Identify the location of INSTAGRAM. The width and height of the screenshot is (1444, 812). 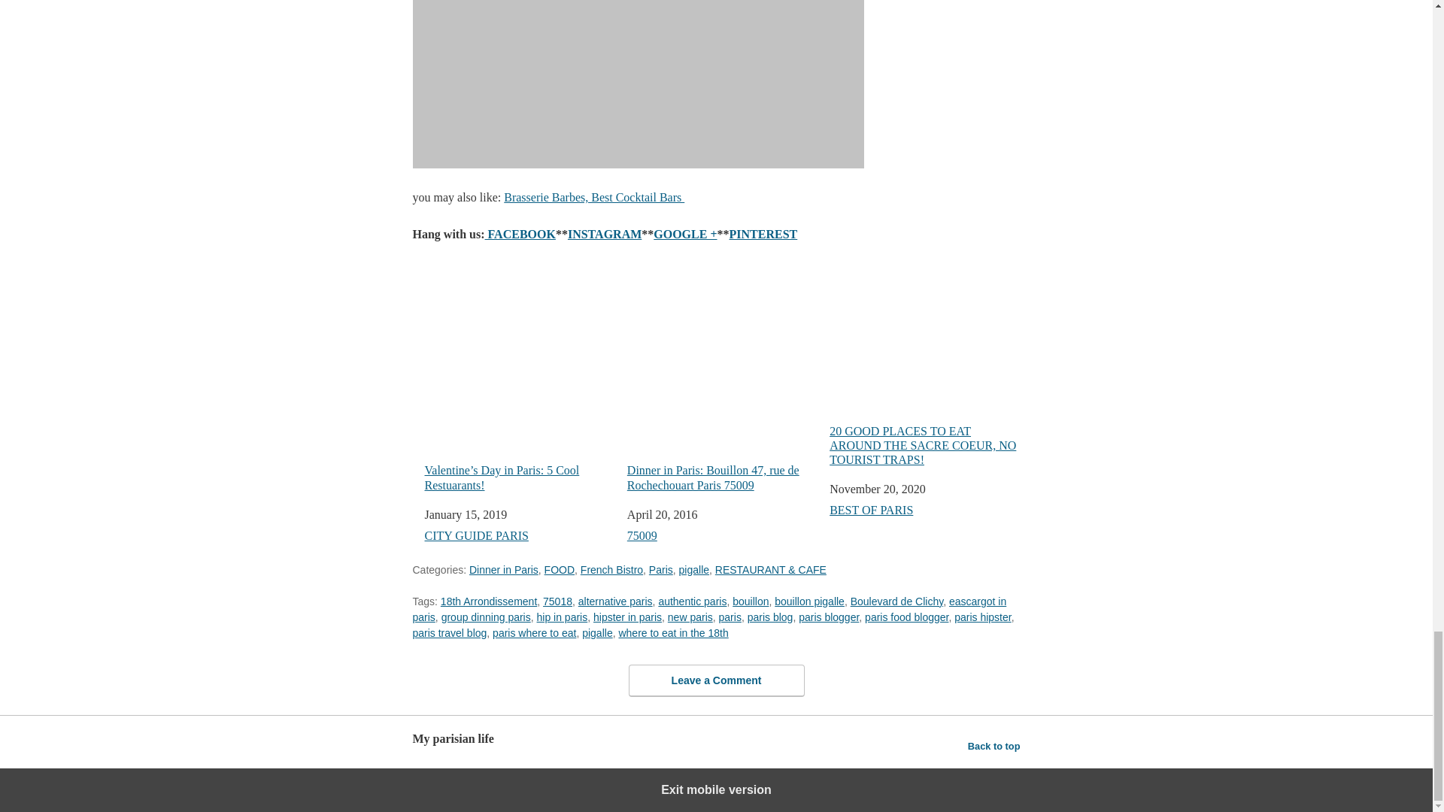
(604, 234).